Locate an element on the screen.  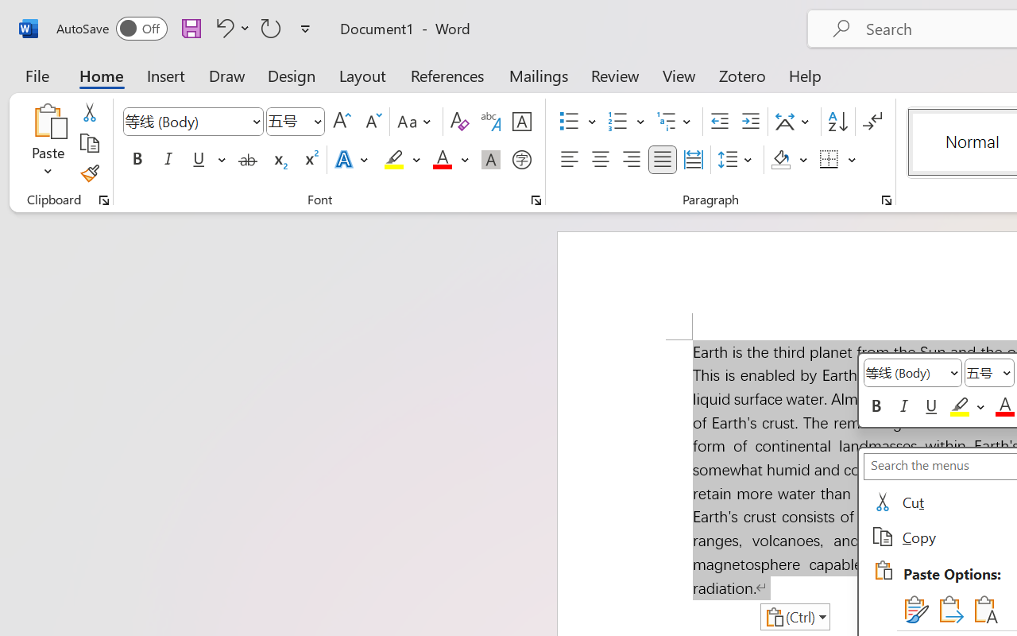
Font Color Red is located at coordinates (442, 160).